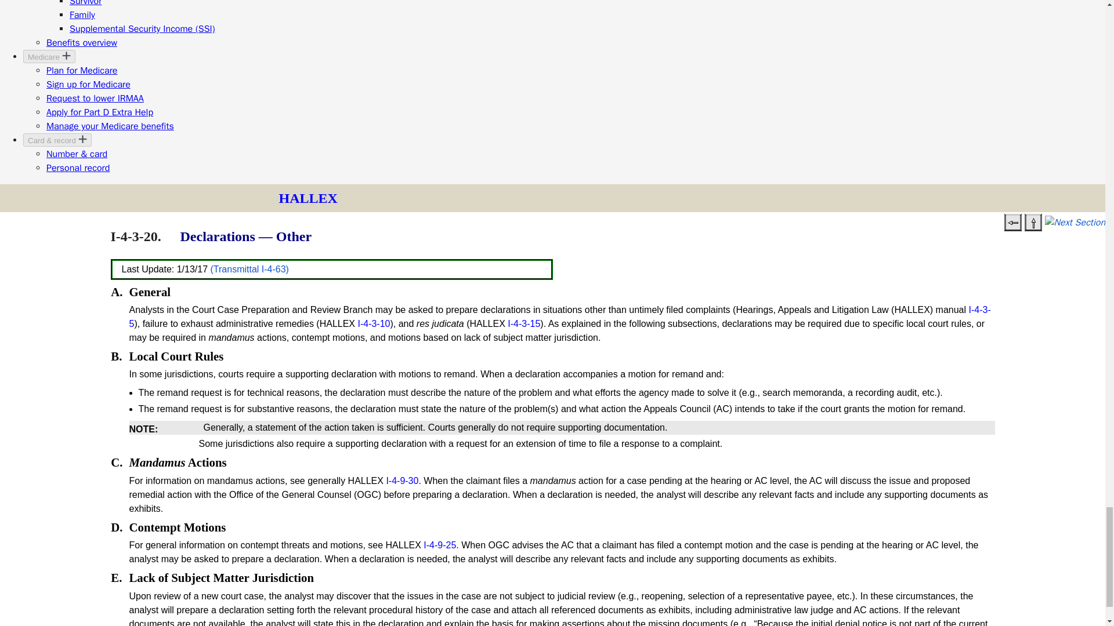 This screenshot has height=626, width=1114. I want to click on I-4-9-25, so click(439, 545).